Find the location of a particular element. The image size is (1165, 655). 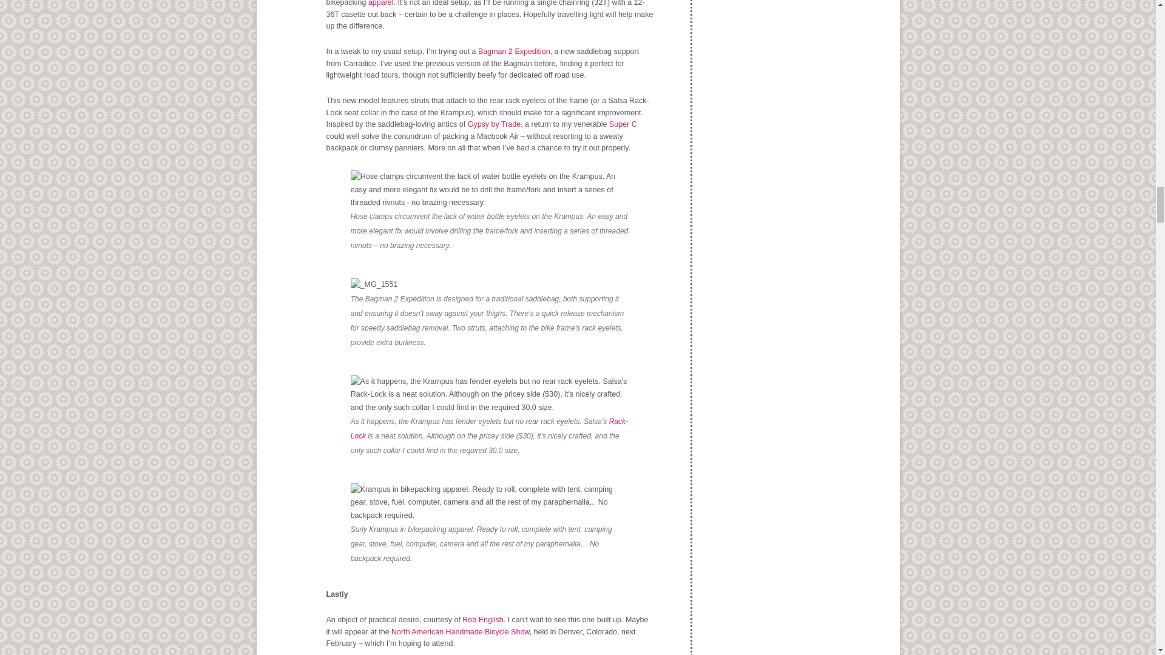

North American Handmade Bicycle Show is located at coordinates (461, 631).